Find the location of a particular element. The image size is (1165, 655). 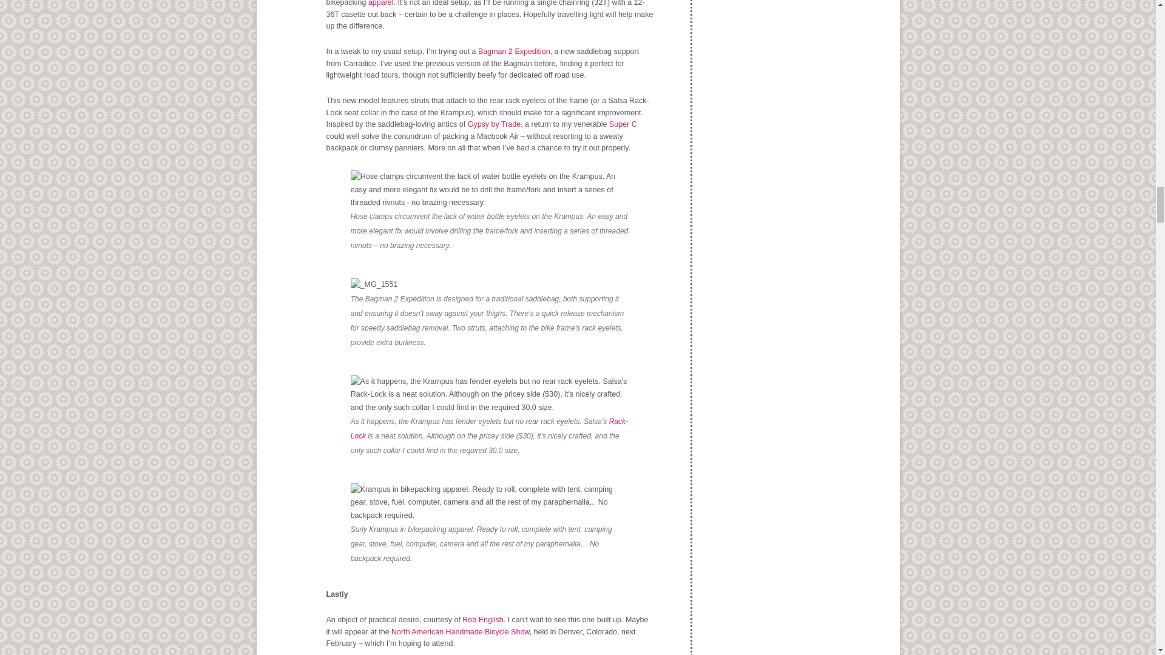

North American Handmade Bicycle Show is located at coordinates (461, 631).